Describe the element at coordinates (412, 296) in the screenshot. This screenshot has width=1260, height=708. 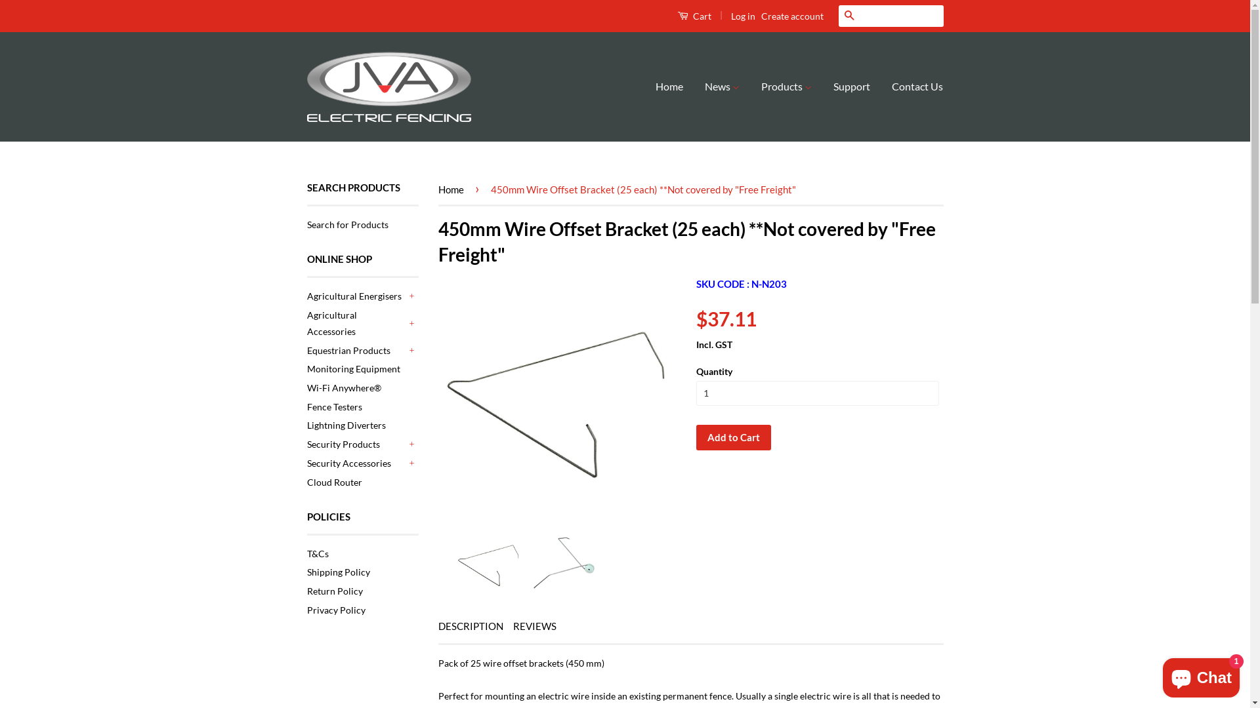
I see `+` at that location.